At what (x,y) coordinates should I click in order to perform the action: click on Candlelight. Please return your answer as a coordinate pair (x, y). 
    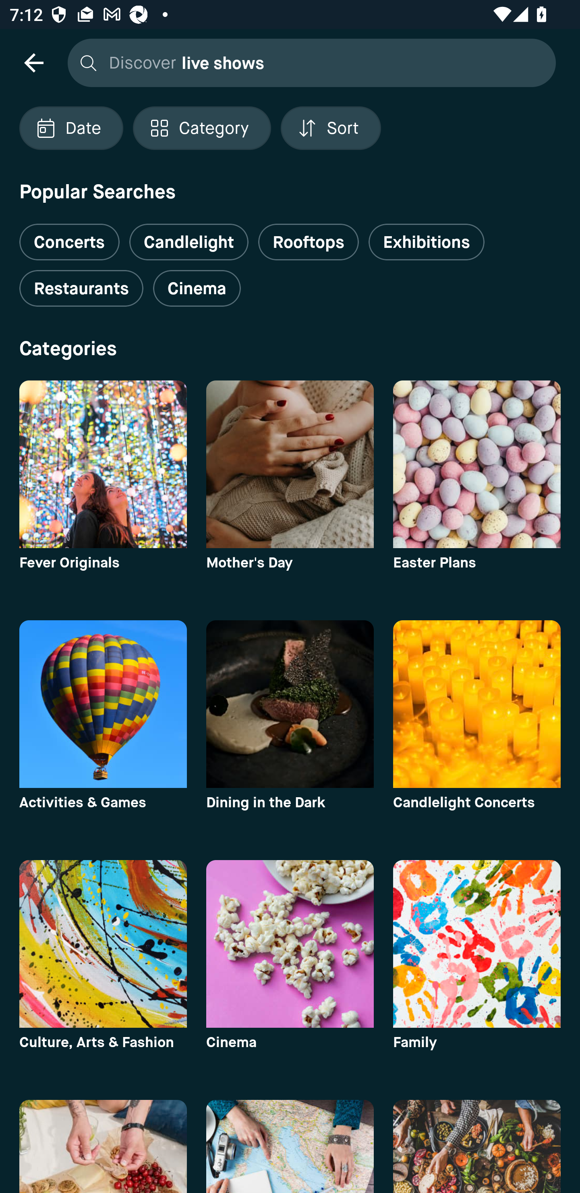
    Looking at the image, I should click on (188, 242).